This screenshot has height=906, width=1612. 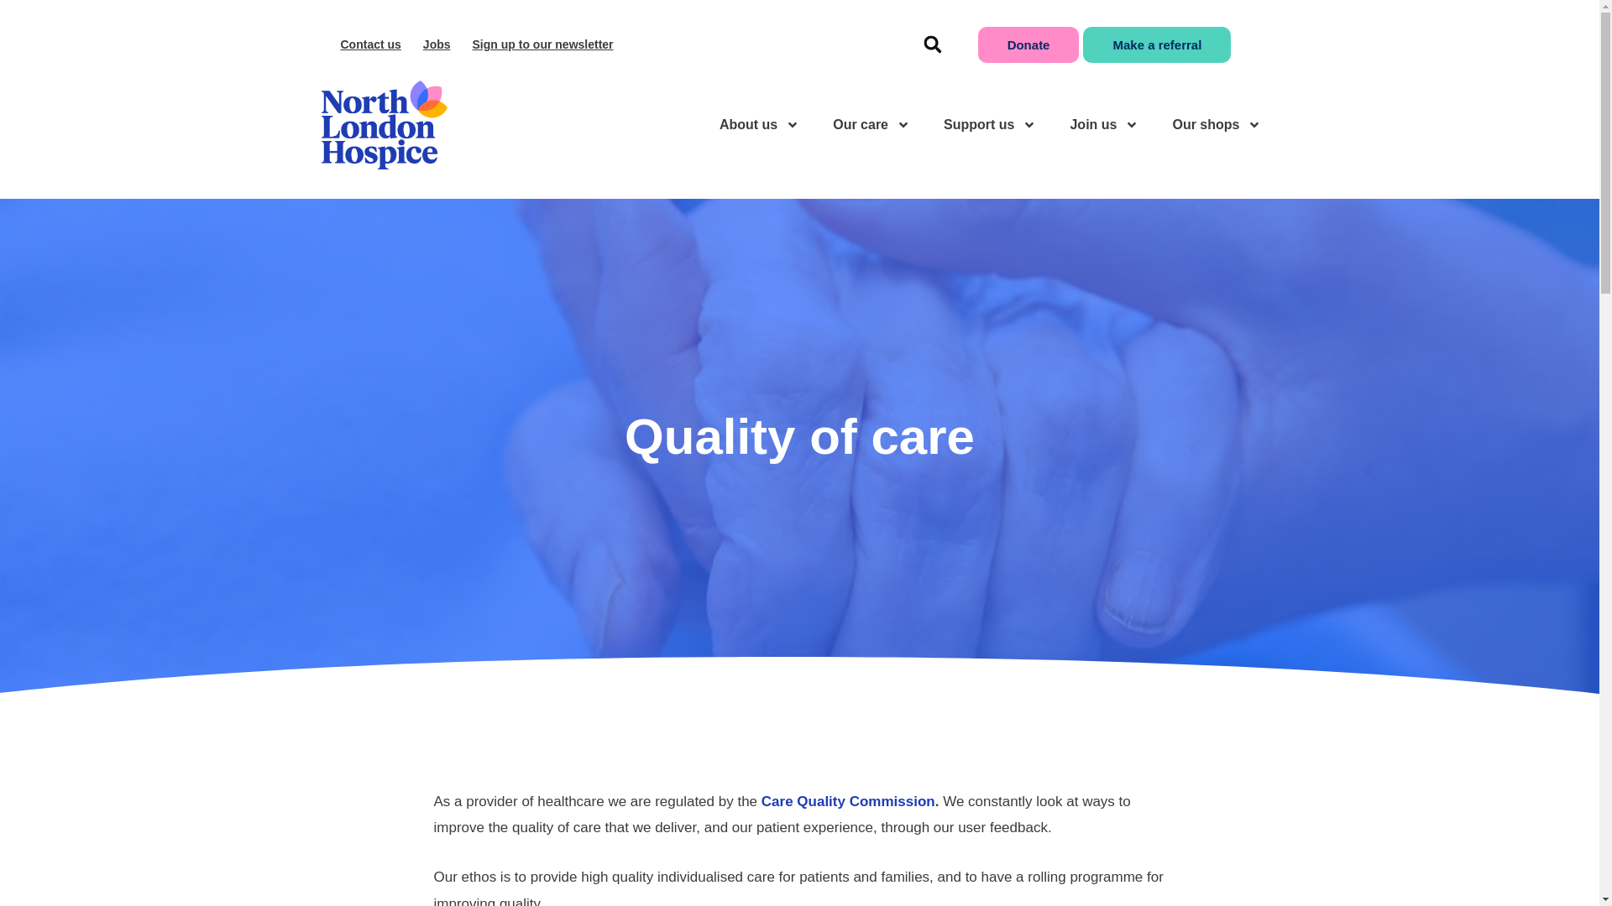 I want to click on Contact us, so click(x=369, y=44).